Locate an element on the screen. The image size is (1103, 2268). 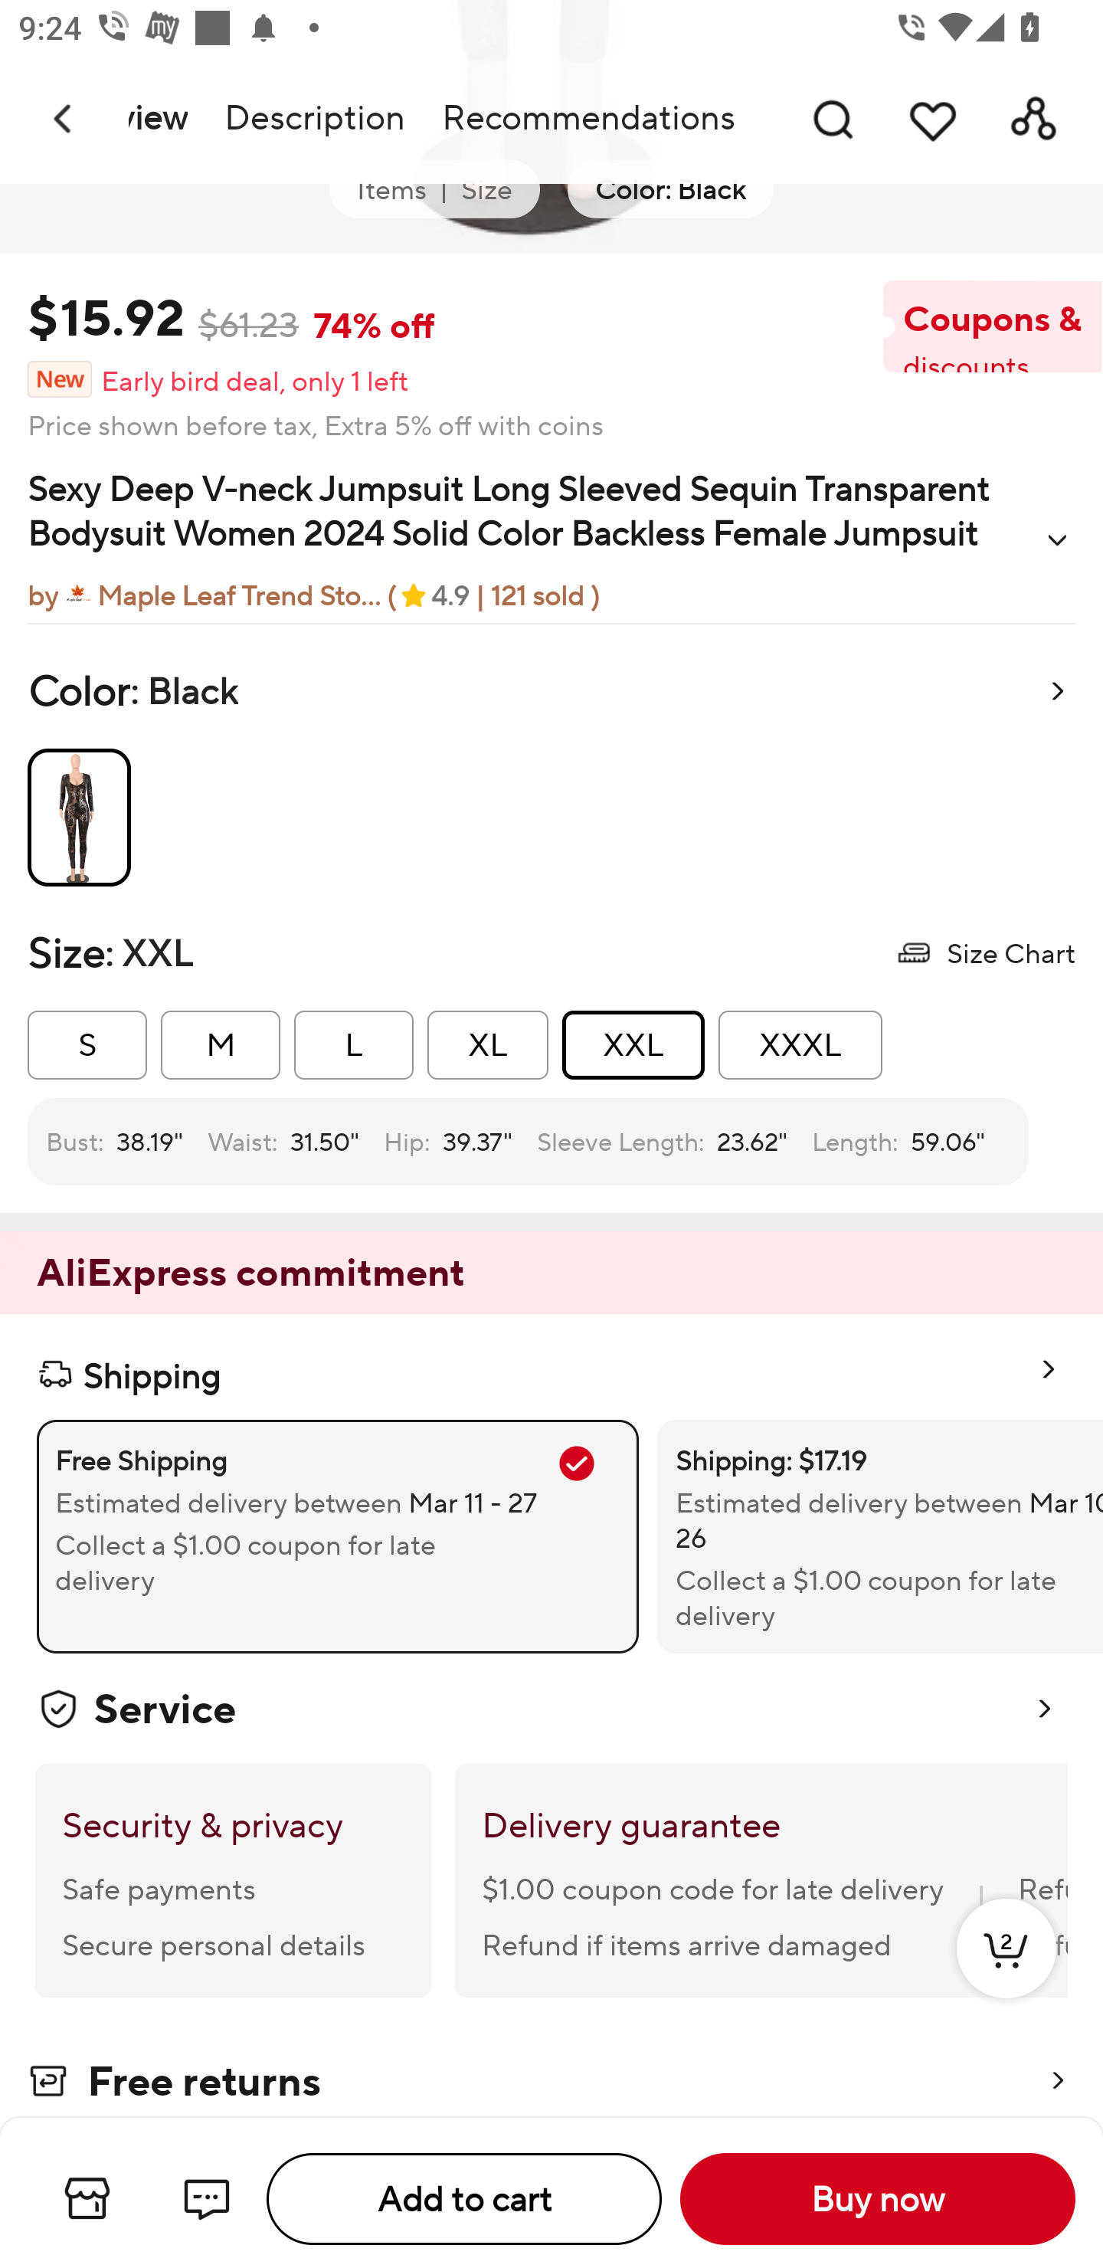
Size Chart is located at coordinates (984, 952).